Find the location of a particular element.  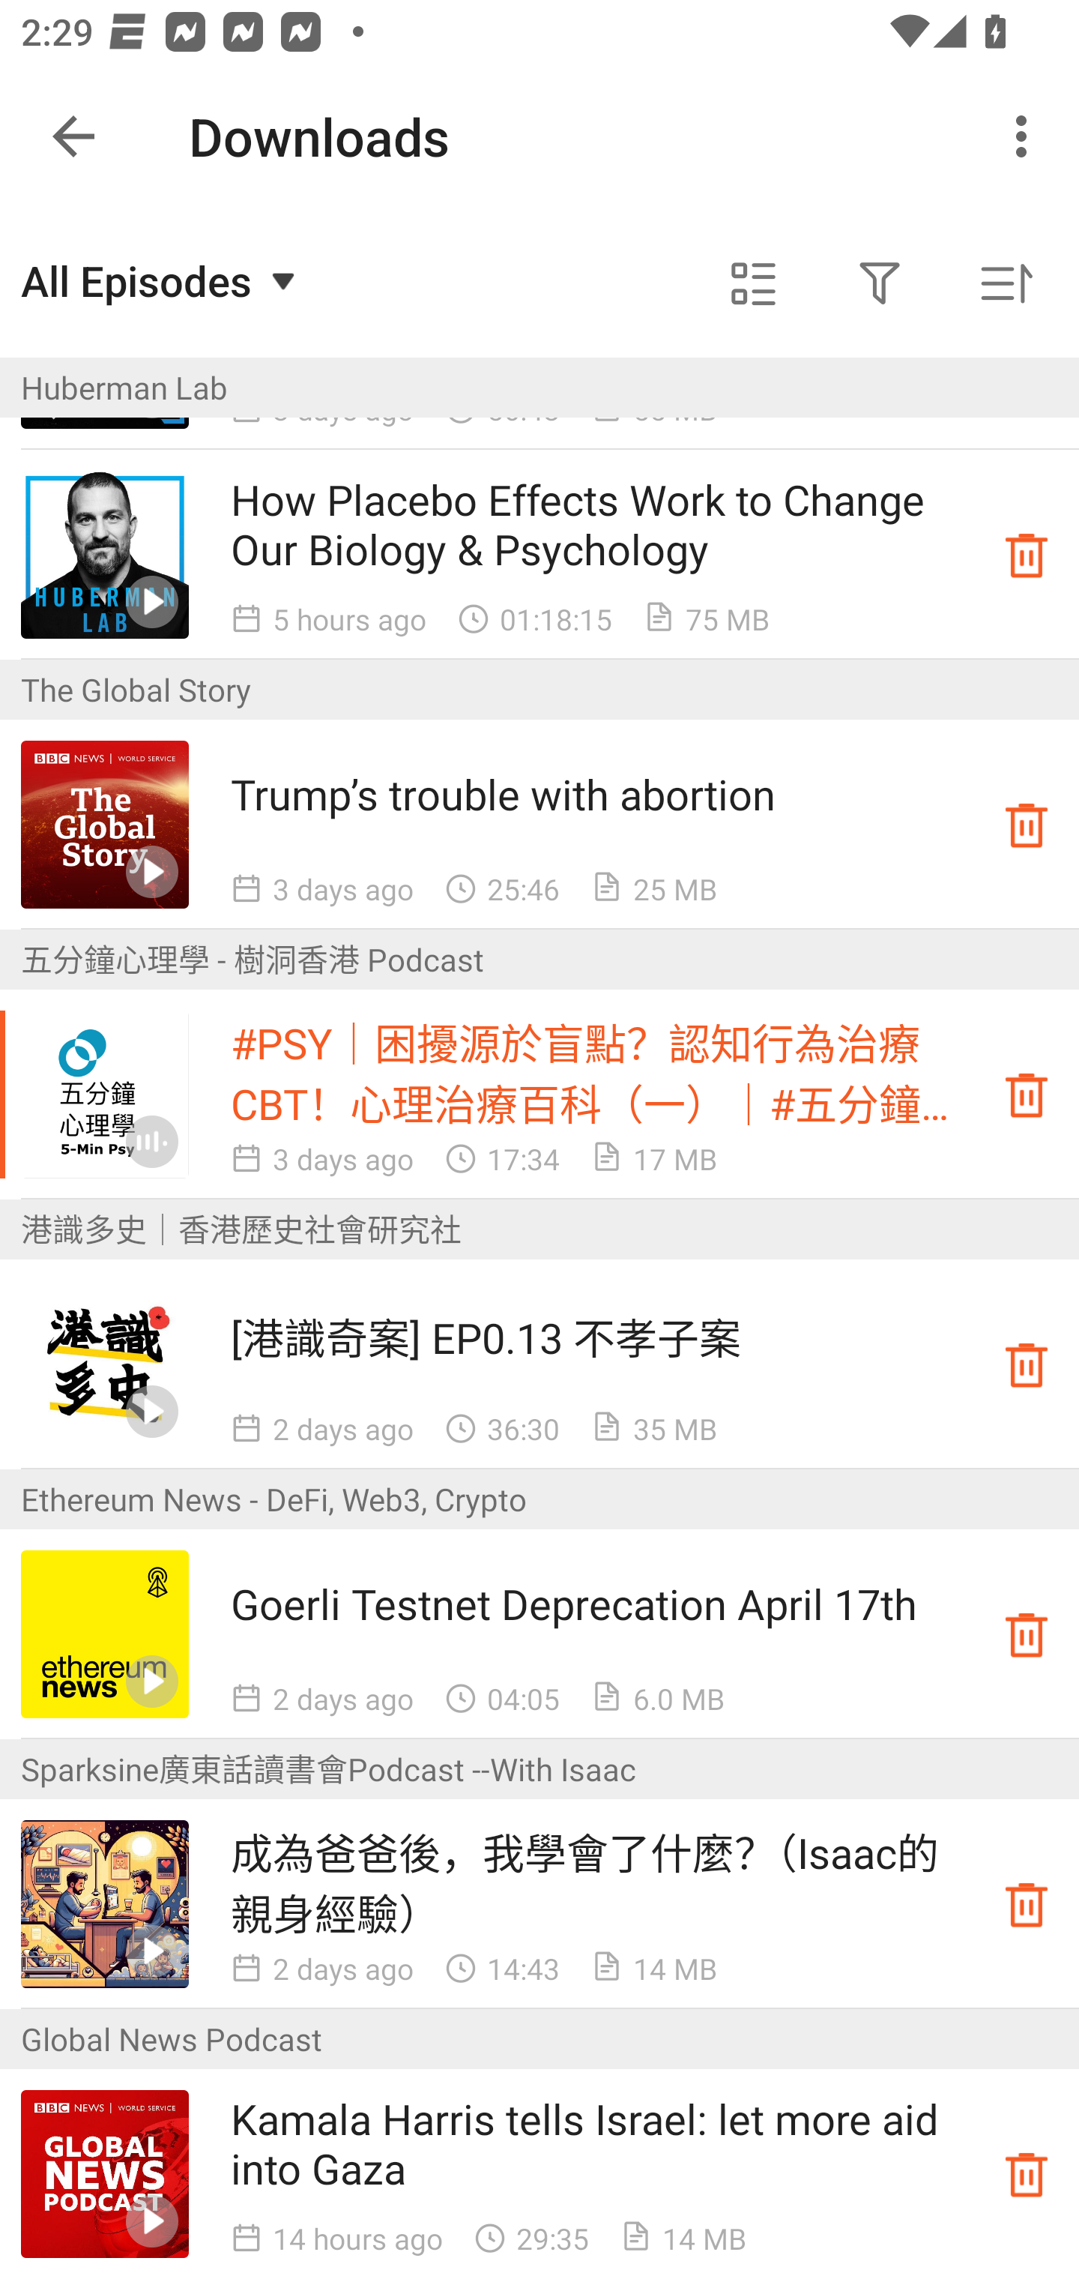

Downloaded is located at coordinates (1027, 1634).